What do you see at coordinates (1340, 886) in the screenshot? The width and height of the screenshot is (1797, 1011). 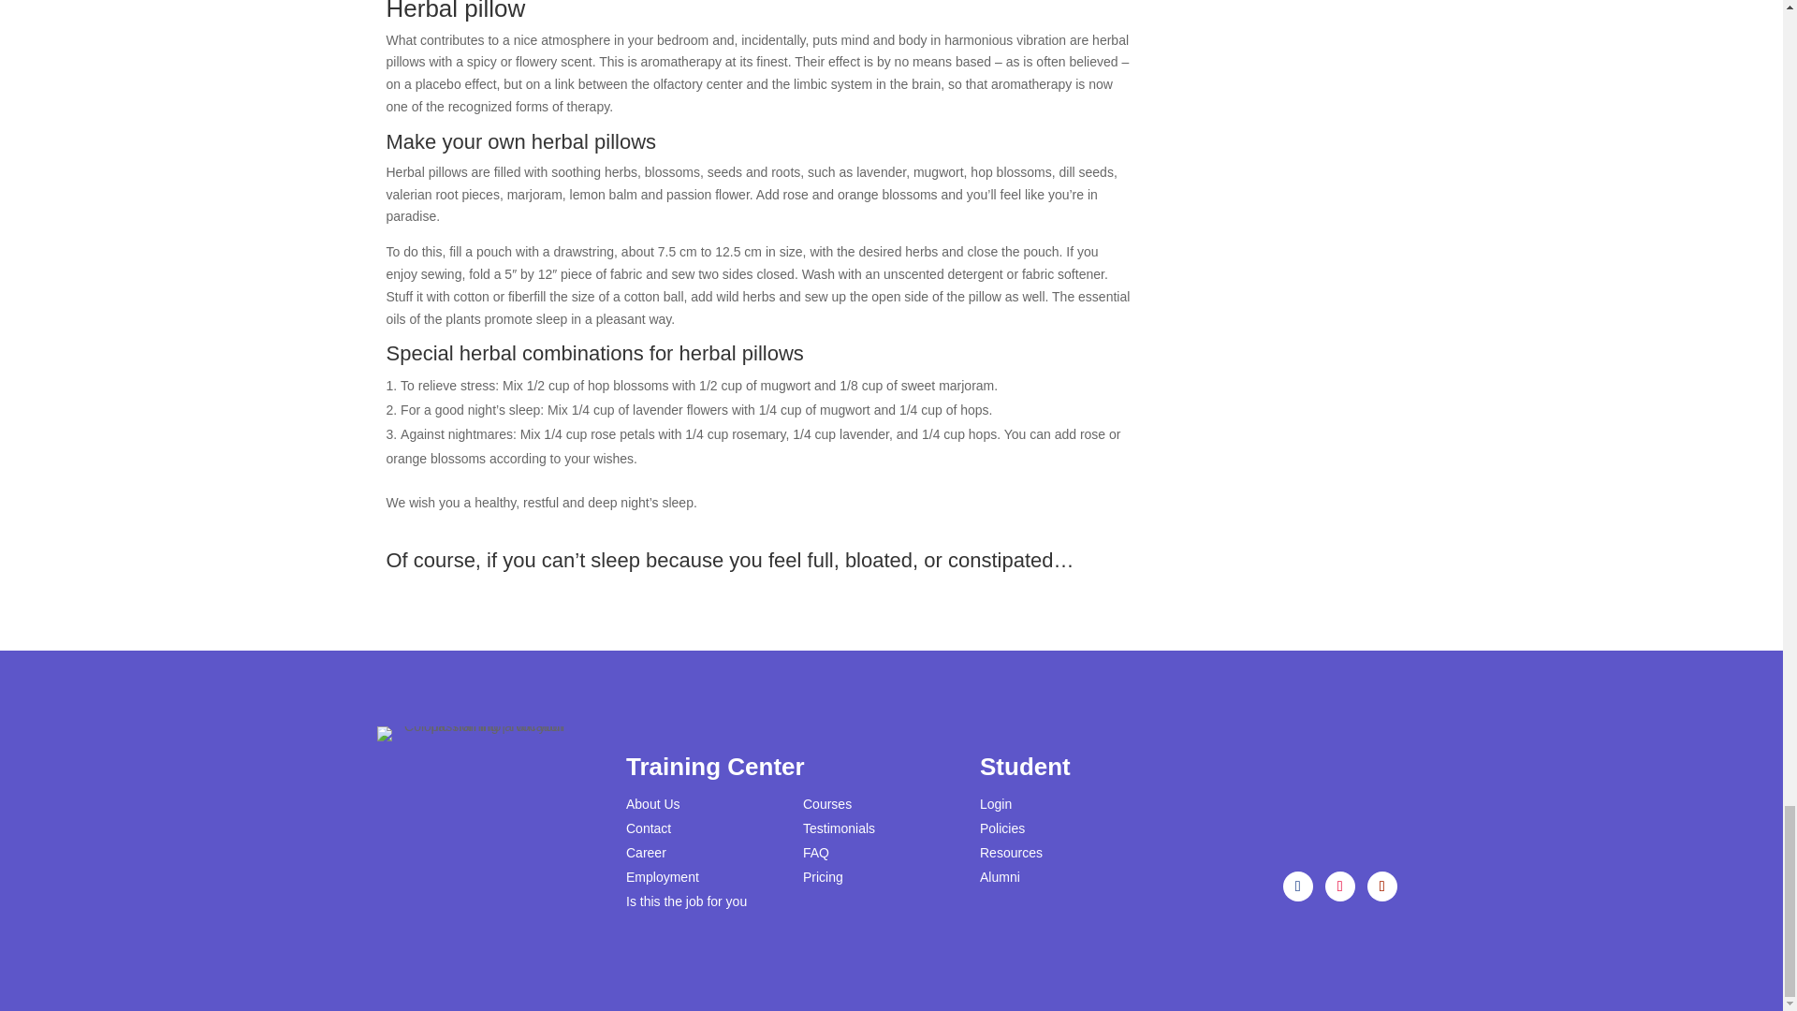 I see `Follow on Instagram` at bounding box center [1340, 886].